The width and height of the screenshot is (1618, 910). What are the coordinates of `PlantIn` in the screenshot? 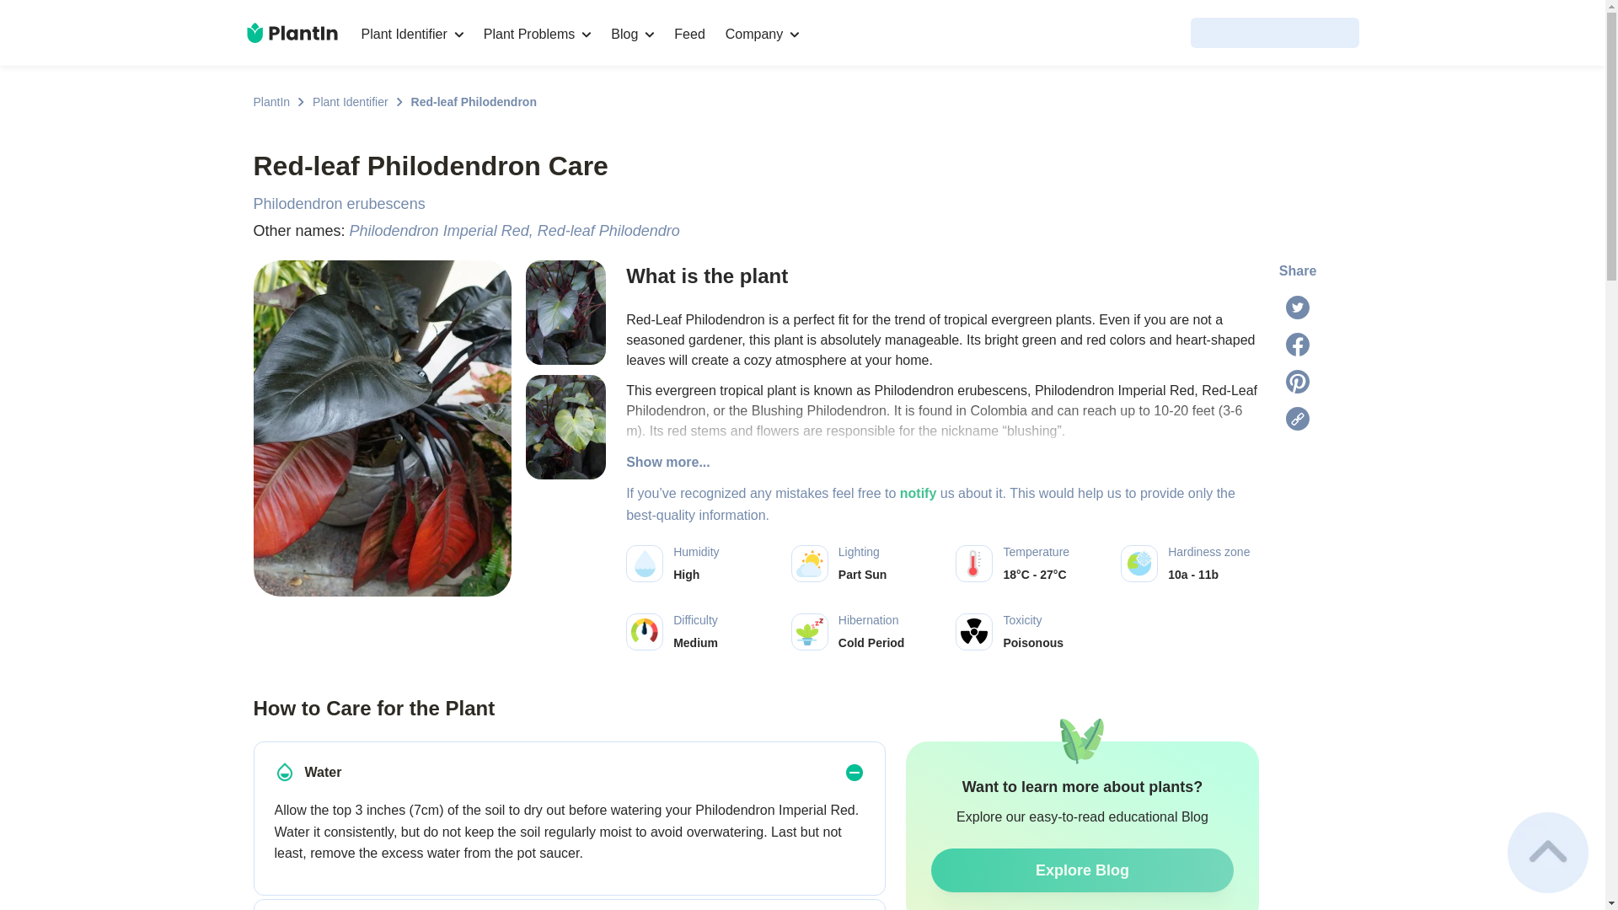 It's located at (271, 101).